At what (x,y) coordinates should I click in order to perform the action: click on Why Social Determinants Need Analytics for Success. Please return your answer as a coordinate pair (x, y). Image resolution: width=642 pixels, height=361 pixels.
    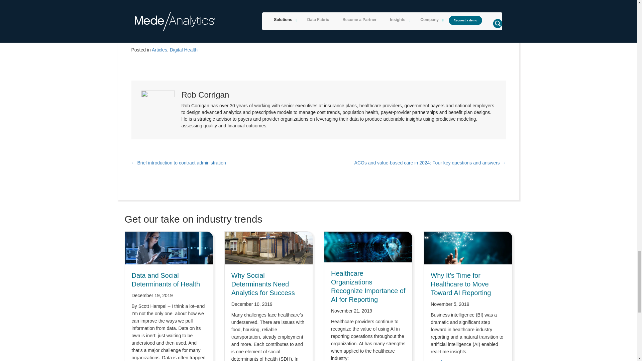
    Looking at the image, I should click on (269, 248).